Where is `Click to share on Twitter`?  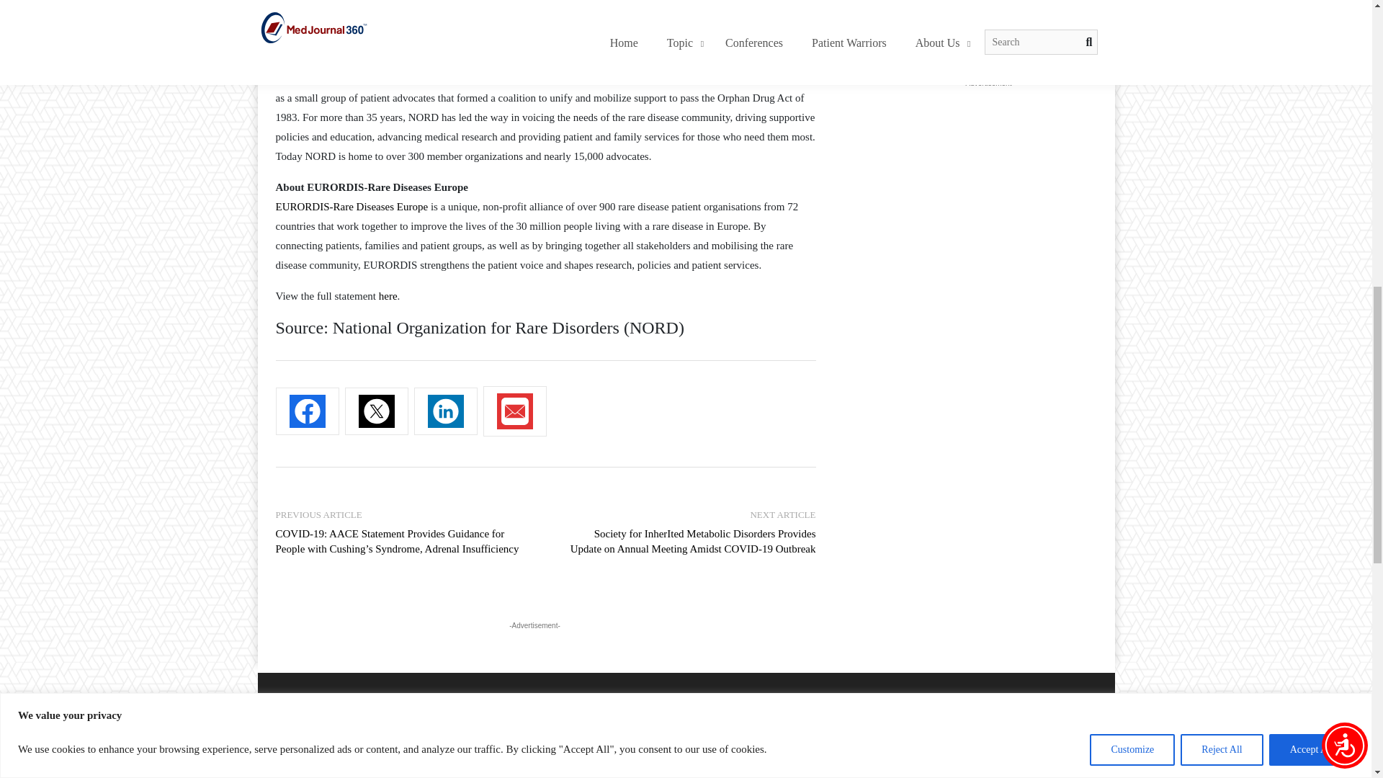 Click to share on Twitter is located at coordinates (376, 411).